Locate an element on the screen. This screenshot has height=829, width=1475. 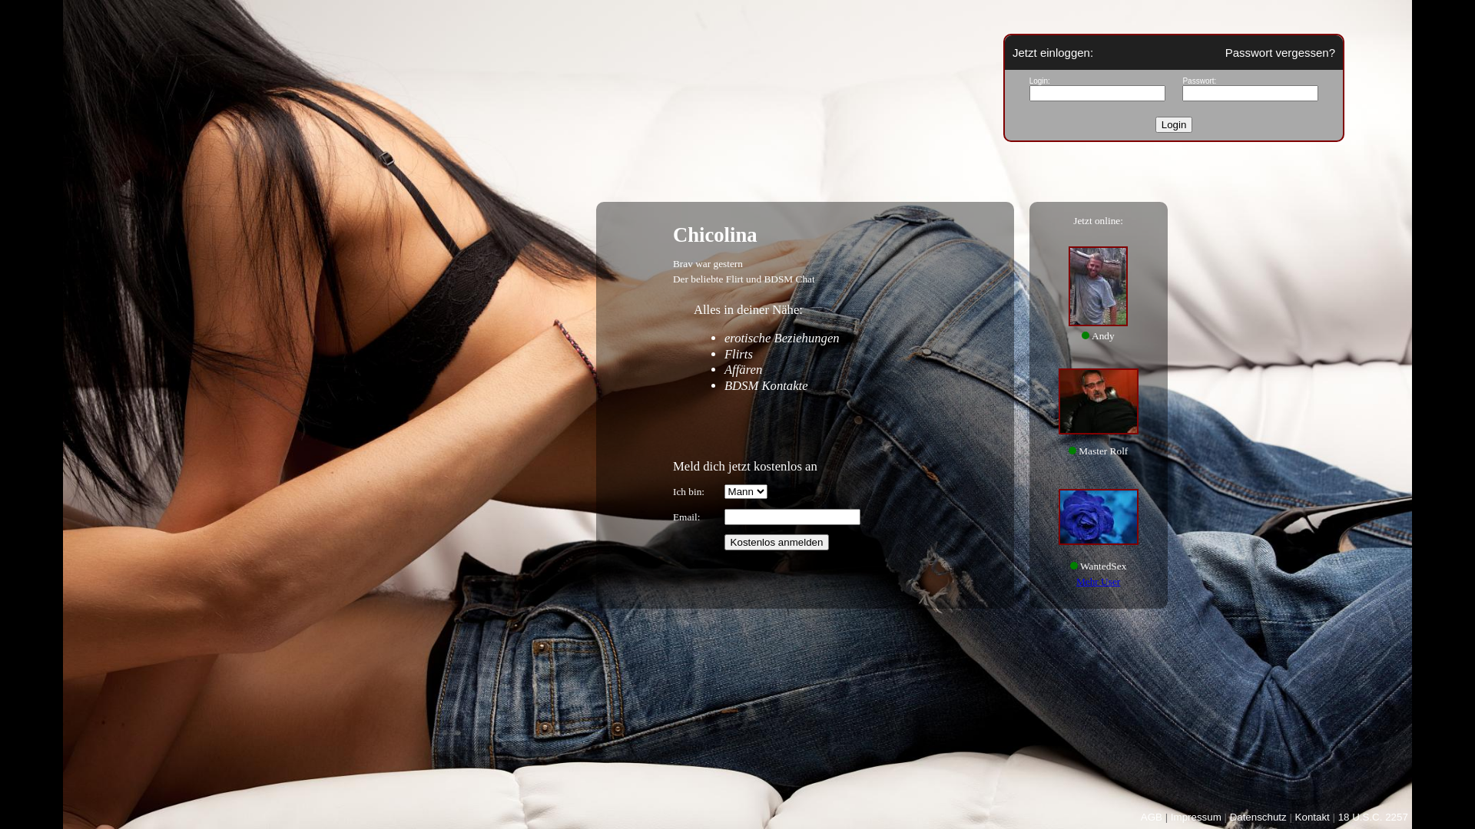
Andy is located at coordinates (1099, 286).